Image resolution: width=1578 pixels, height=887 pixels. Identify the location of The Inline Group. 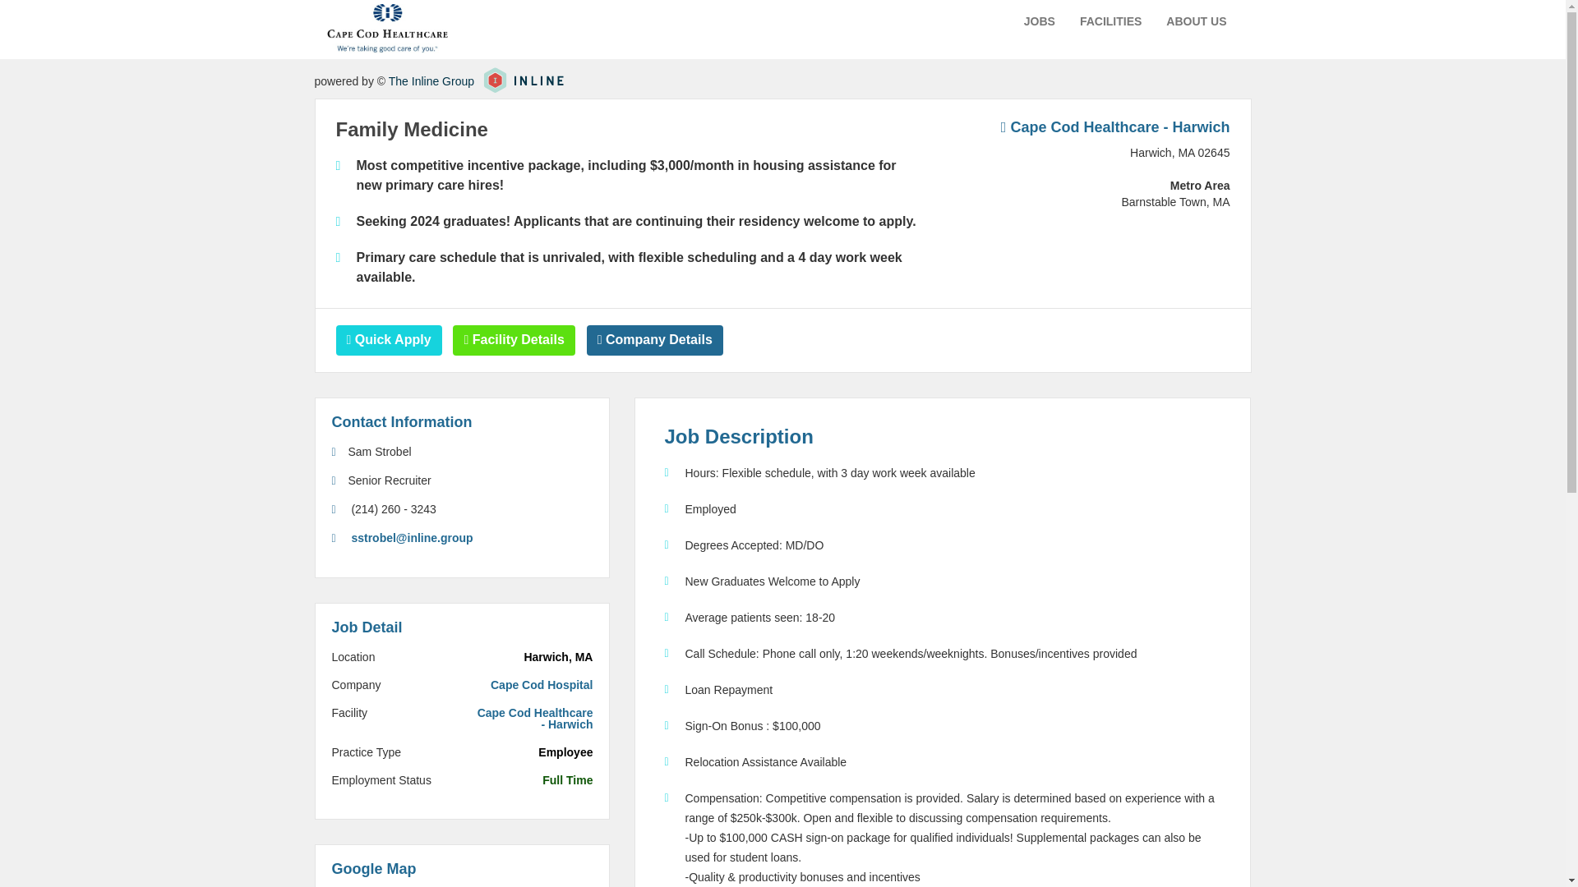
(431, 80).